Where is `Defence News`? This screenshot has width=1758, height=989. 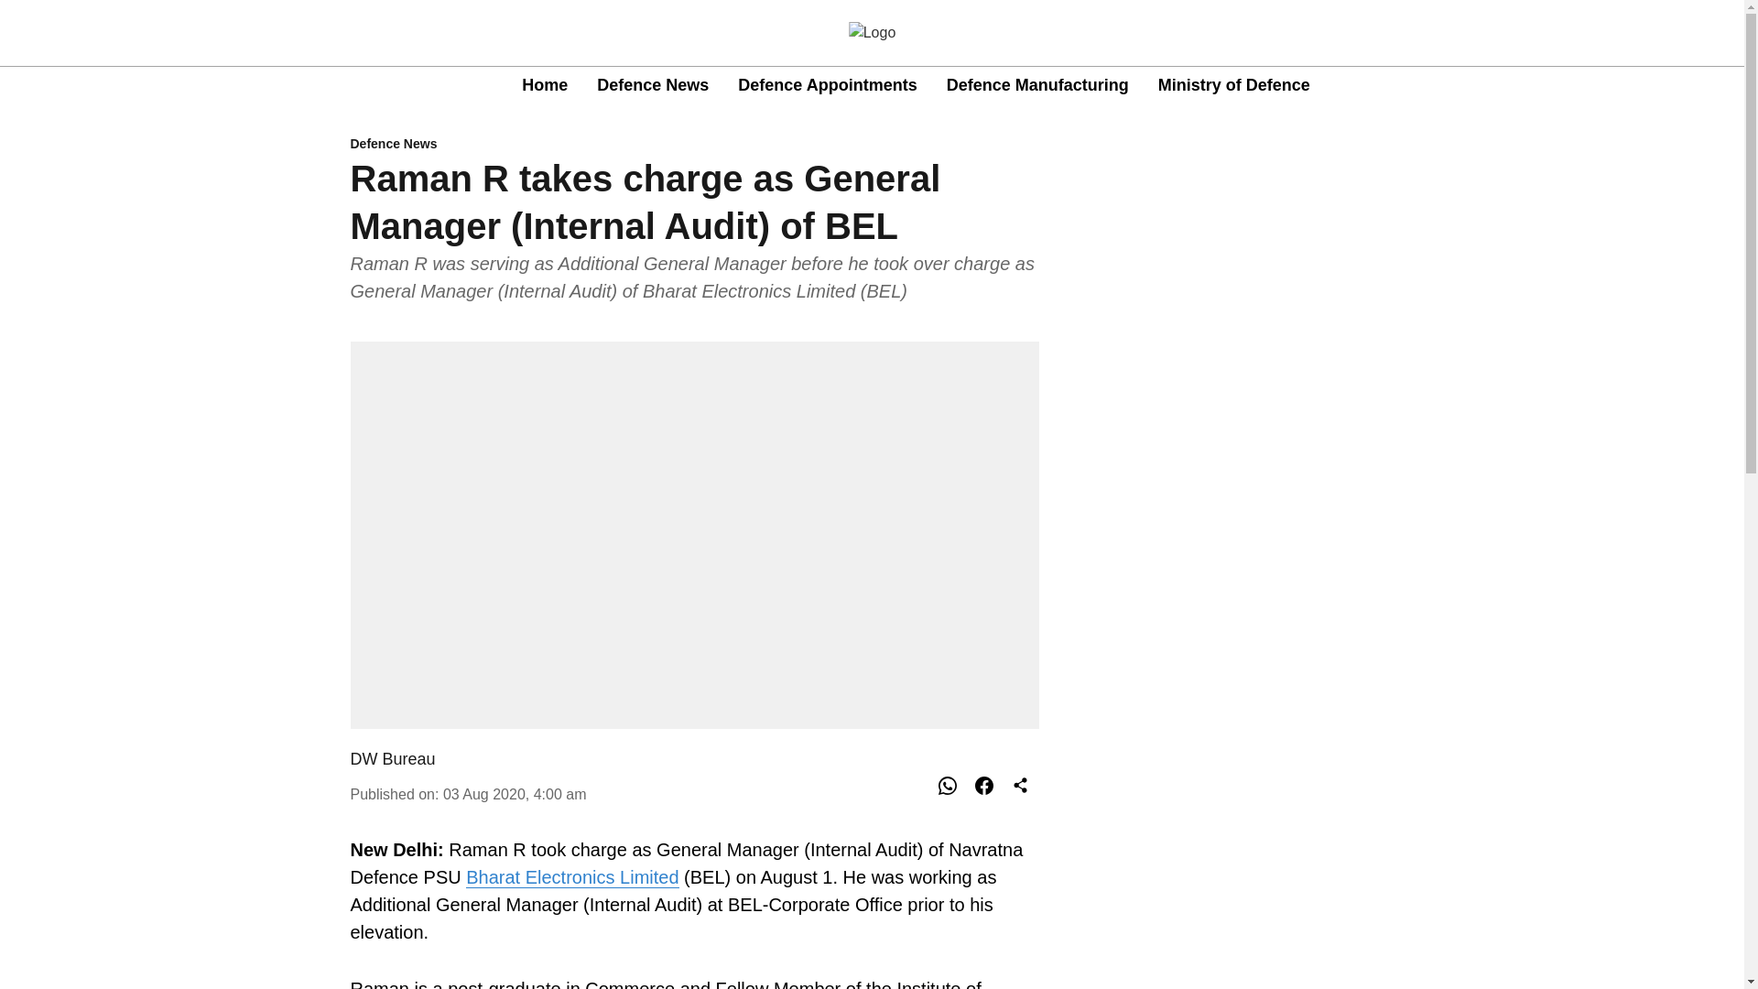
Defence News is located at coordinates (694, 145).